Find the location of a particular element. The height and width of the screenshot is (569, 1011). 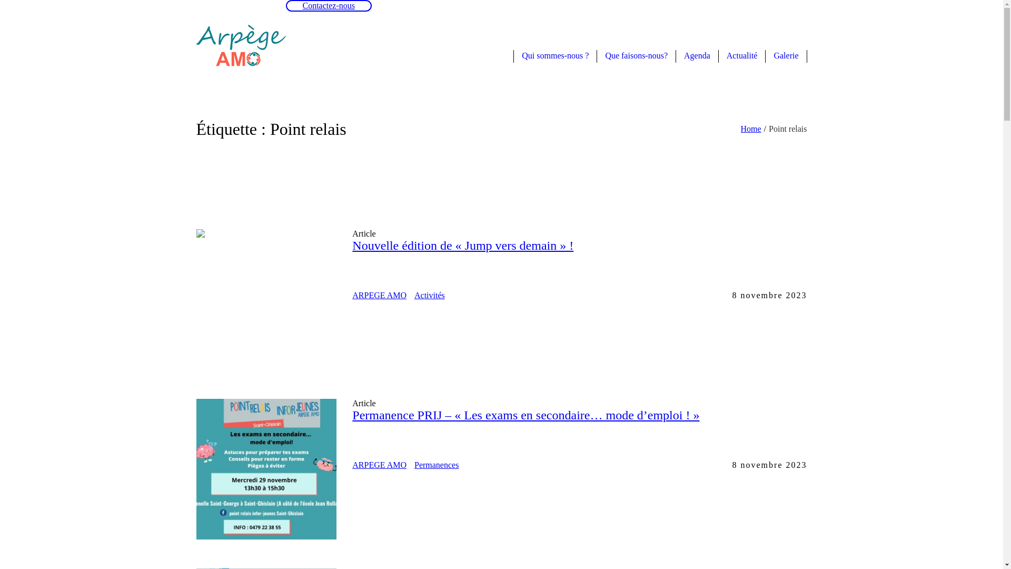

Contactez-nous is located at coordinates (329, 6).